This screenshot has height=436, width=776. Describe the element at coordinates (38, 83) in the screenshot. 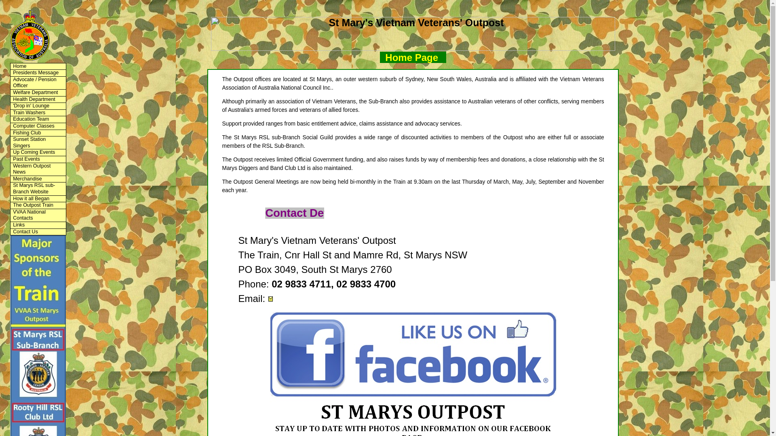

I see `Advocate / Pension Officer` at that location.